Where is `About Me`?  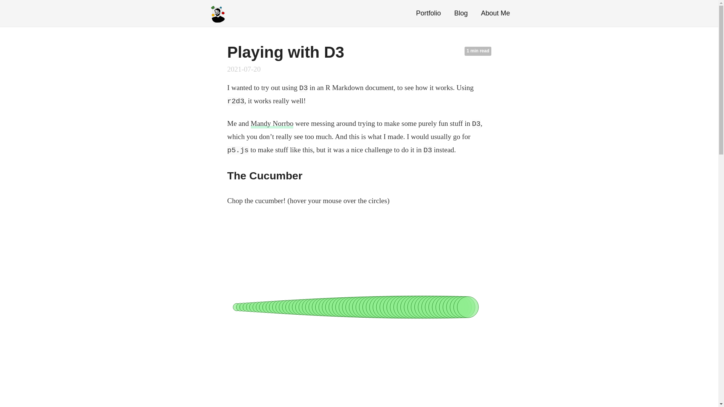 About Me is located at coordinates (495, 13).